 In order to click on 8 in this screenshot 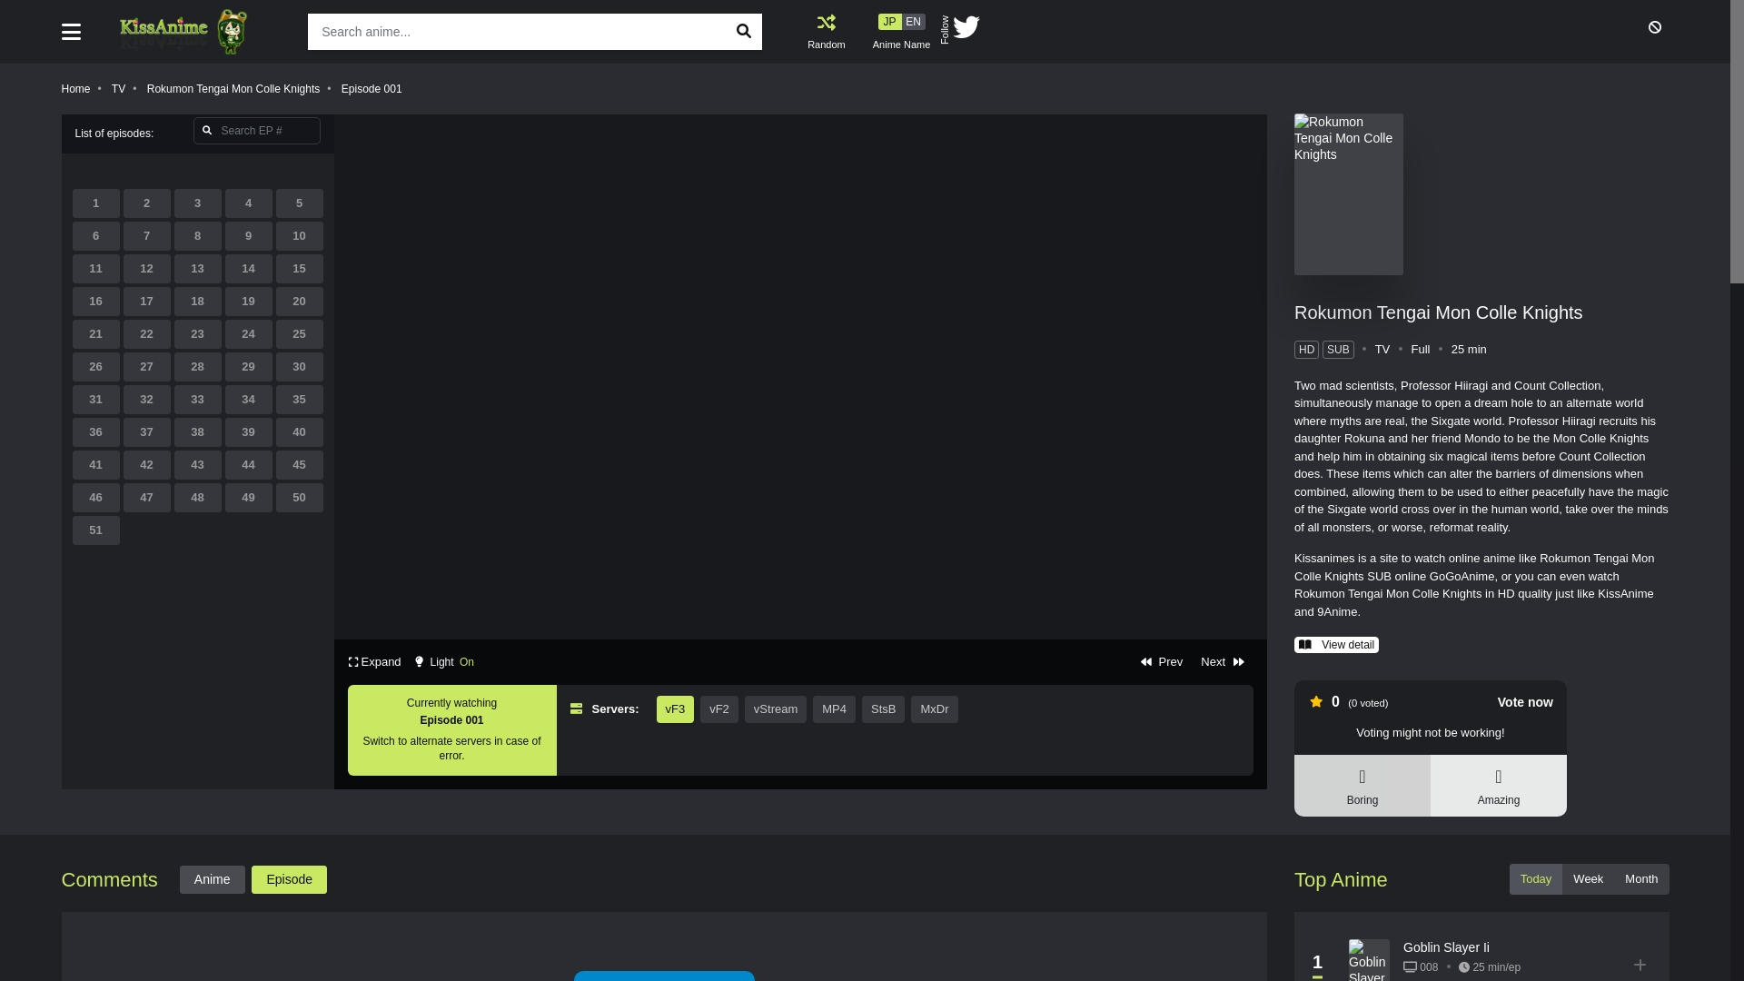, I will do `click(198, 236)`.